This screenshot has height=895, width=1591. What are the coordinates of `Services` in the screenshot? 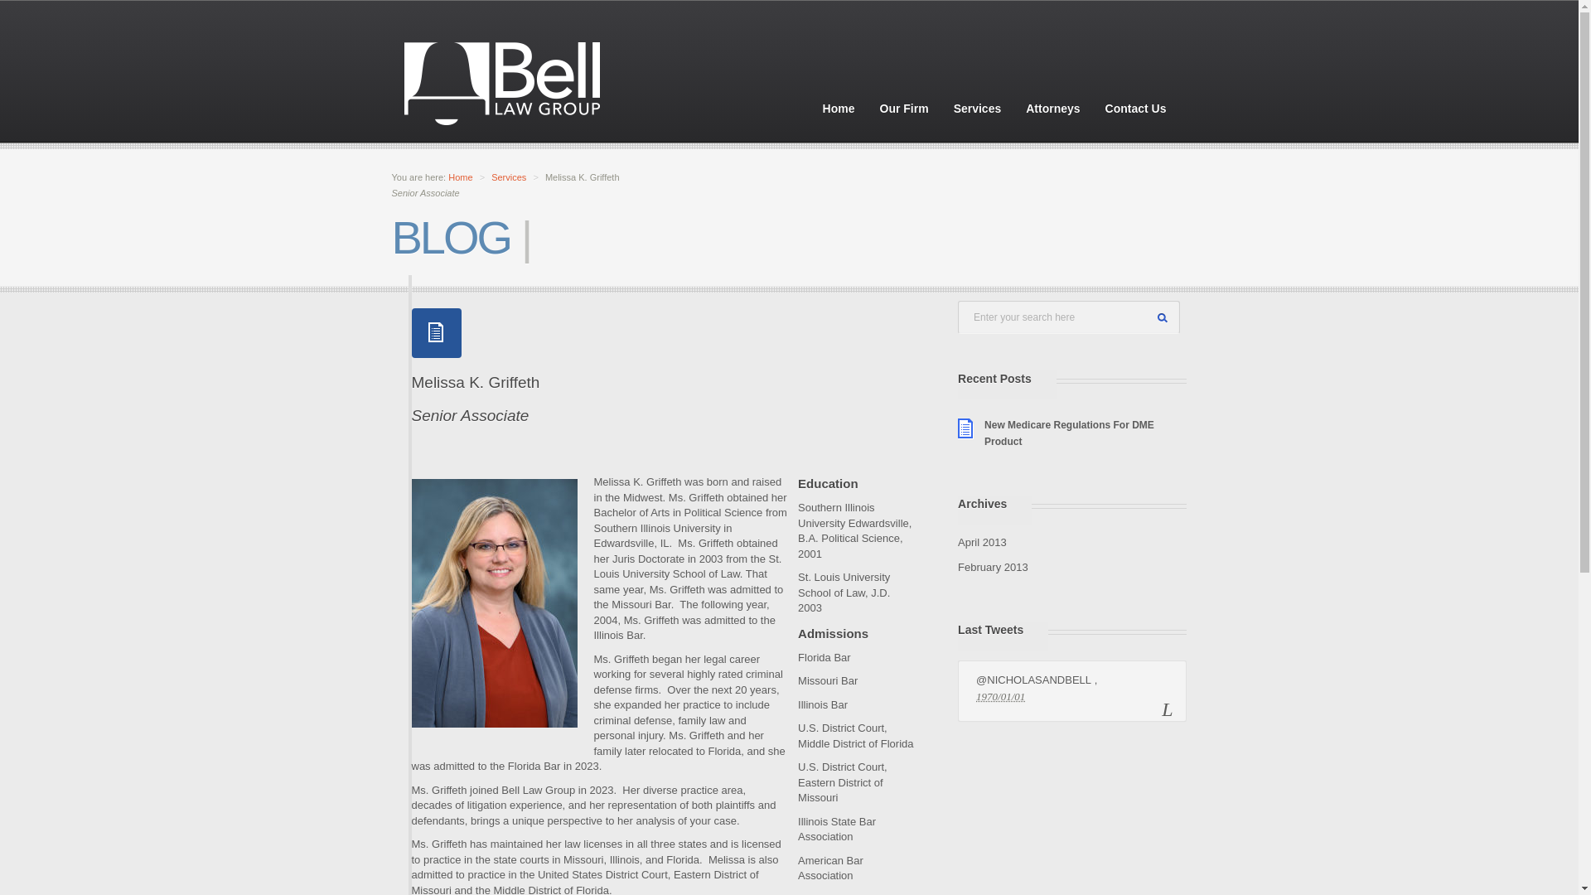 It's located at (978, 109).